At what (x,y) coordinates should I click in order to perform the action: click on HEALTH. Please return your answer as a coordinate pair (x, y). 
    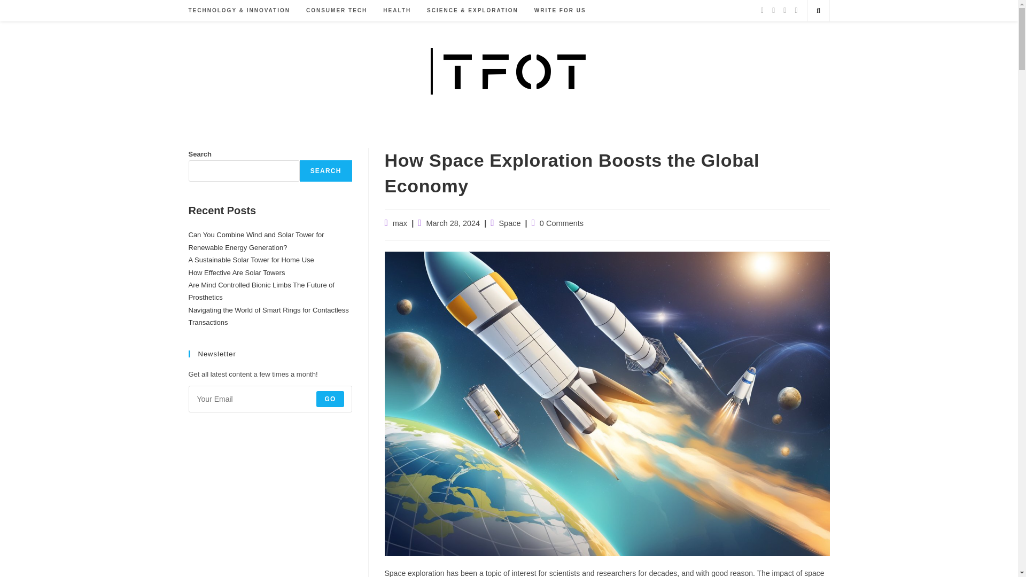
    Looking at the image, I should click on (397, 11).